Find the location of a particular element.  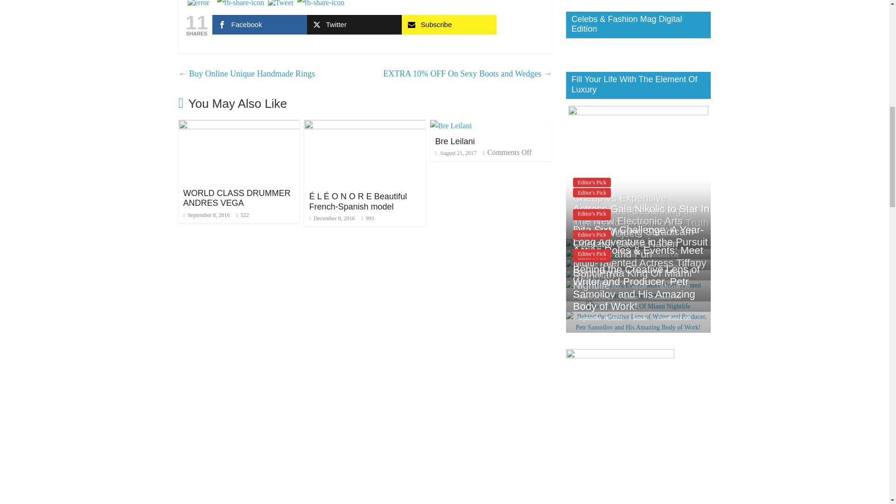

WORLD CLASS DRUMMER ANDRES VEGA is located at coordinates (239, 126).